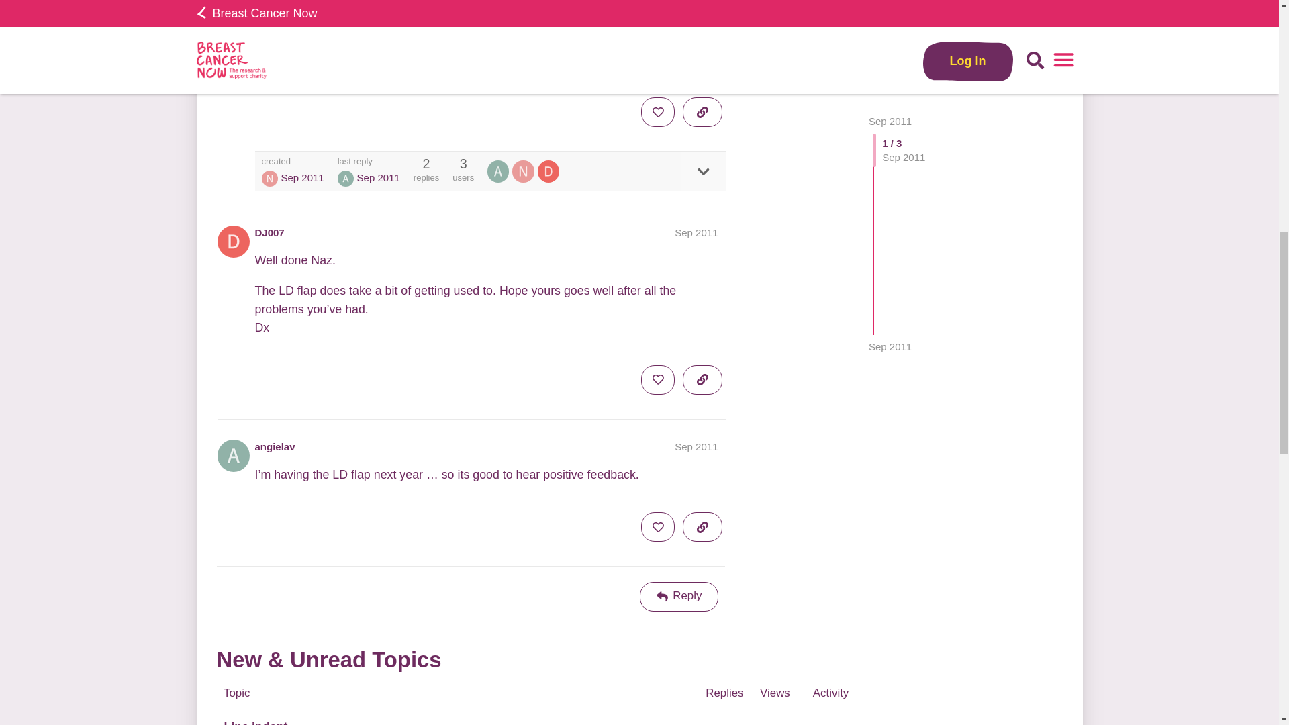 The height and width of the screenshot is (725, 1289). I want to click on Sep 2011, so click(890, 18).